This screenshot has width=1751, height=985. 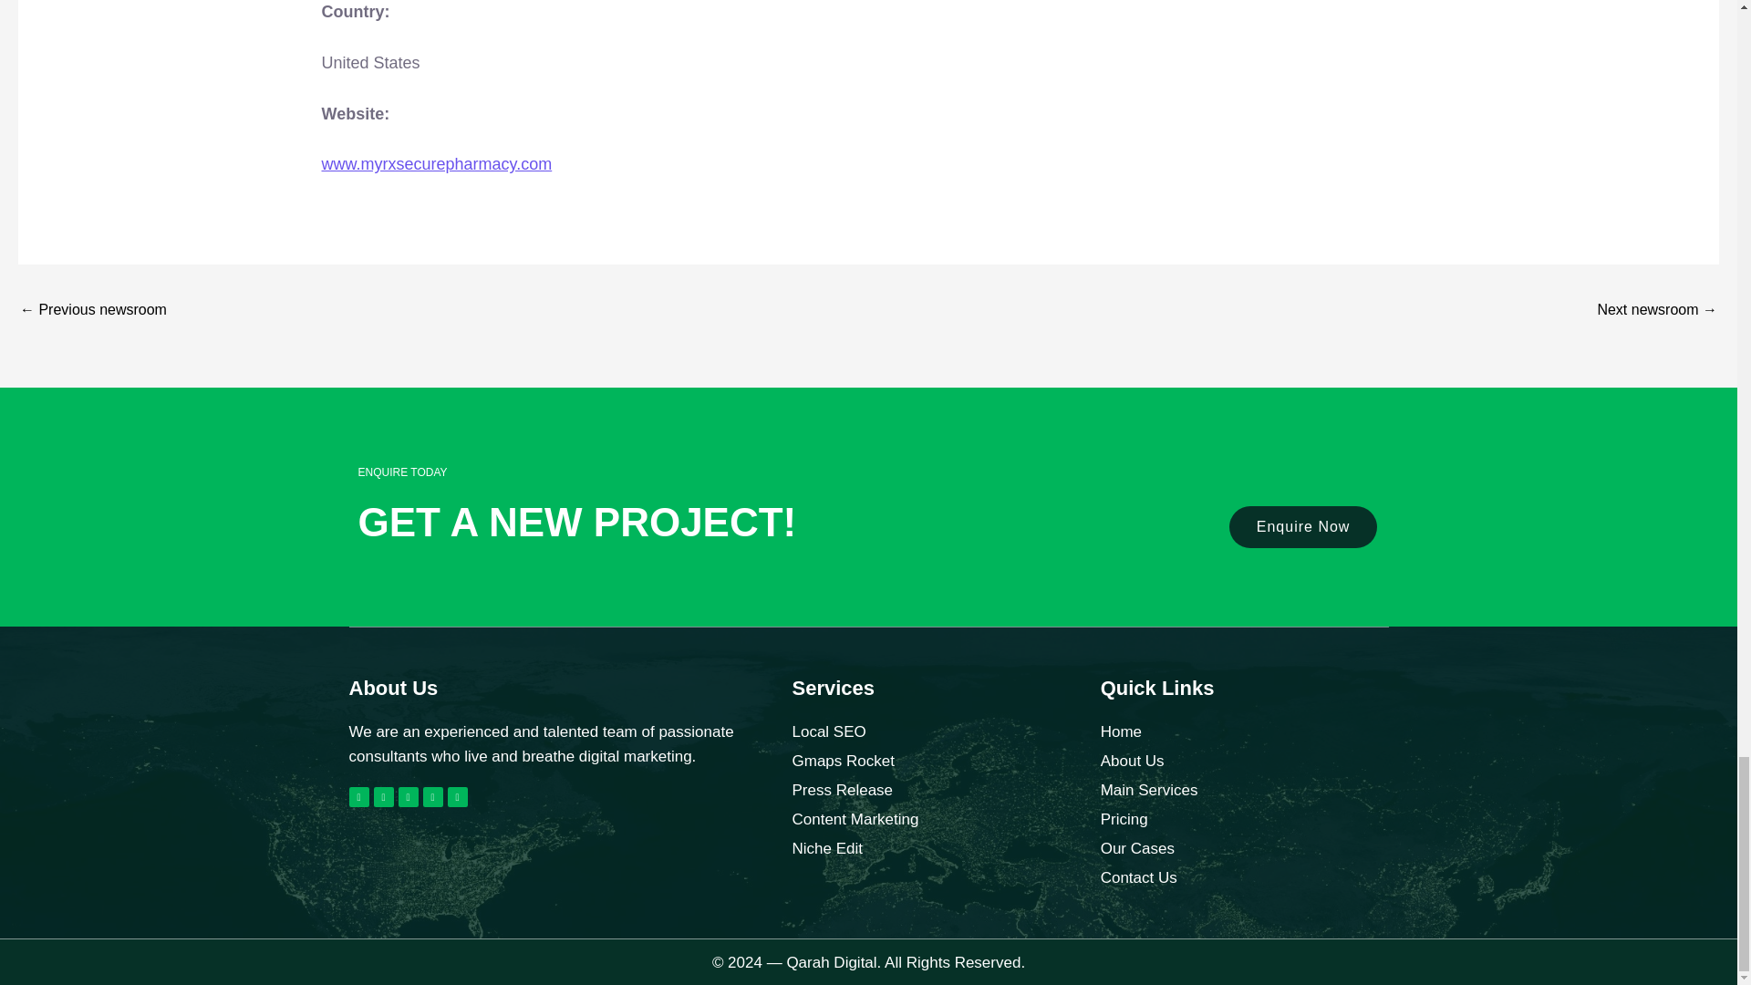 I want to click on www.myrxsecurepharmacy.com, so click(x=436, y=164).